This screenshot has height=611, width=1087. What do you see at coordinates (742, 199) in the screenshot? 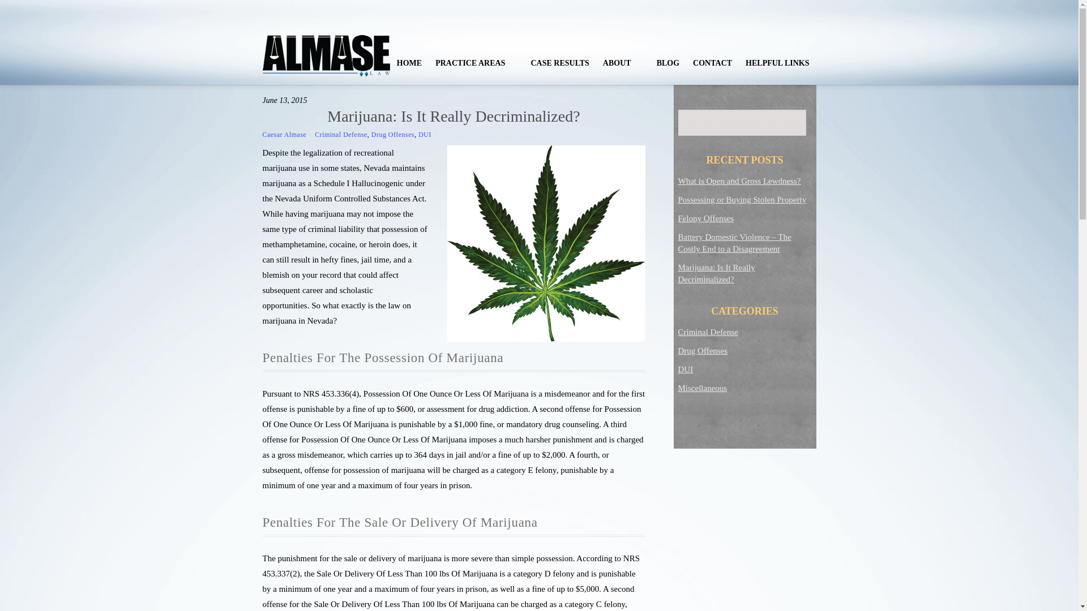
I see `Possessing or Buying Stolen Property` at bounding box center [742, 199].